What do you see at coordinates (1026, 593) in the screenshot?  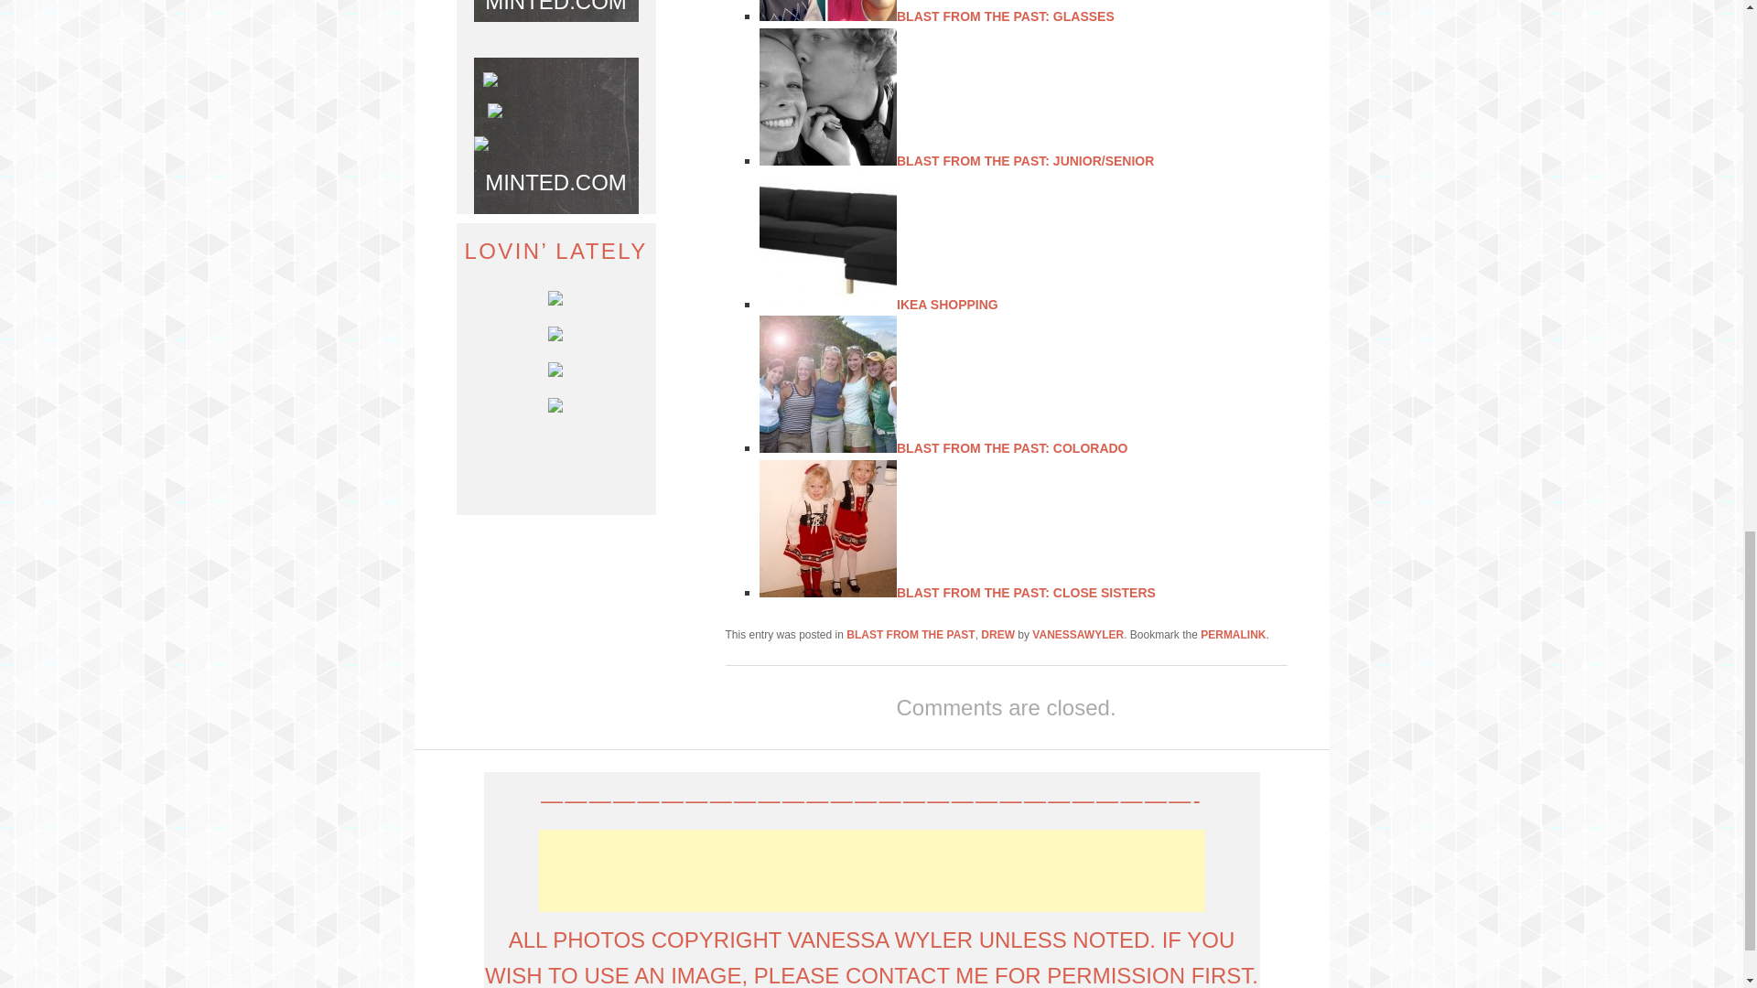 I see `BLAST FROM THE PAST: CLOSE SISTERS` at bounding box center [1026, 593].